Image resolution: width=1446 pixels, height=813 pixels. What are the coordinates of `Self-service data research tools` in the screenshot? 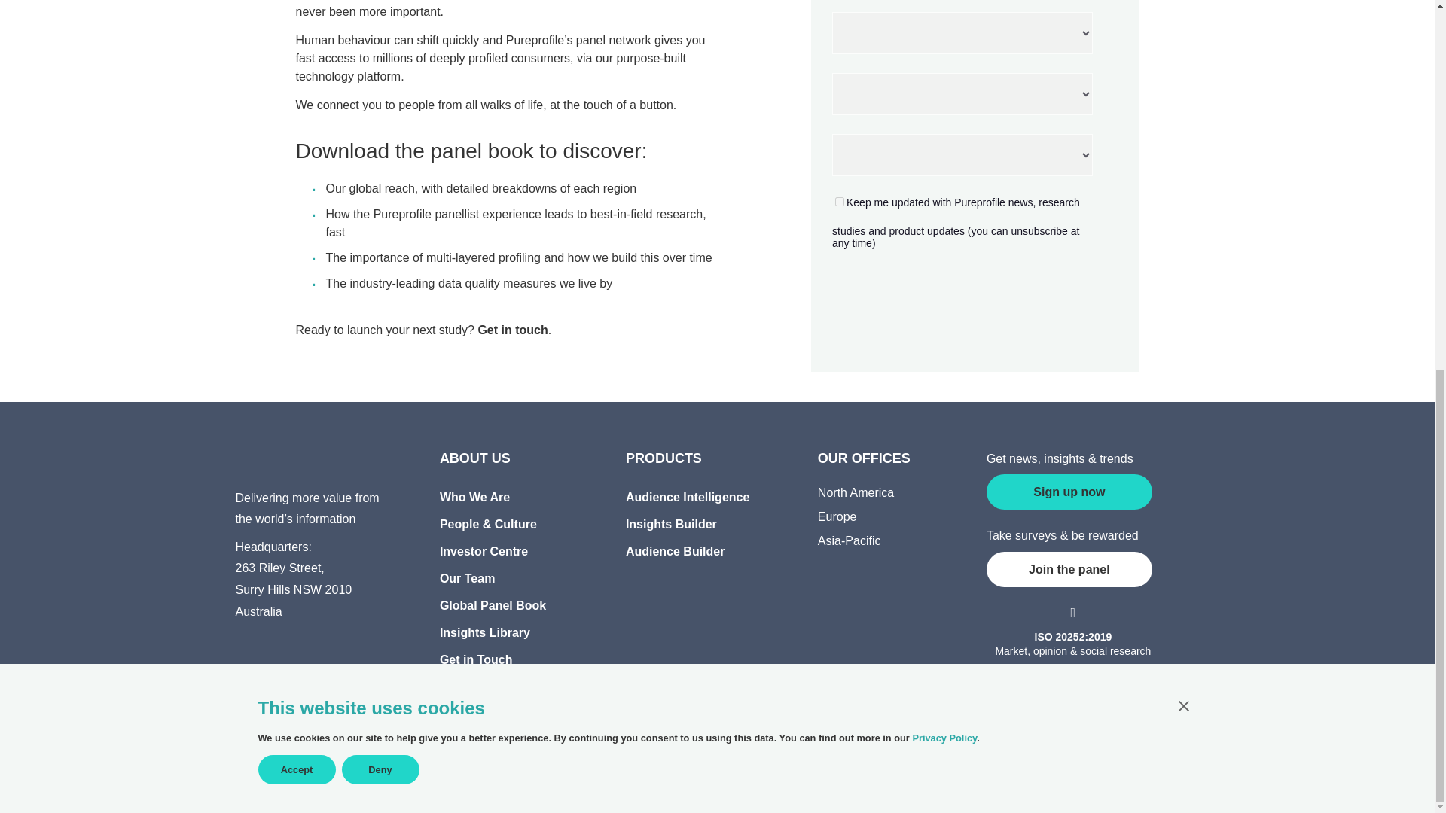 It's located at (714, 524).